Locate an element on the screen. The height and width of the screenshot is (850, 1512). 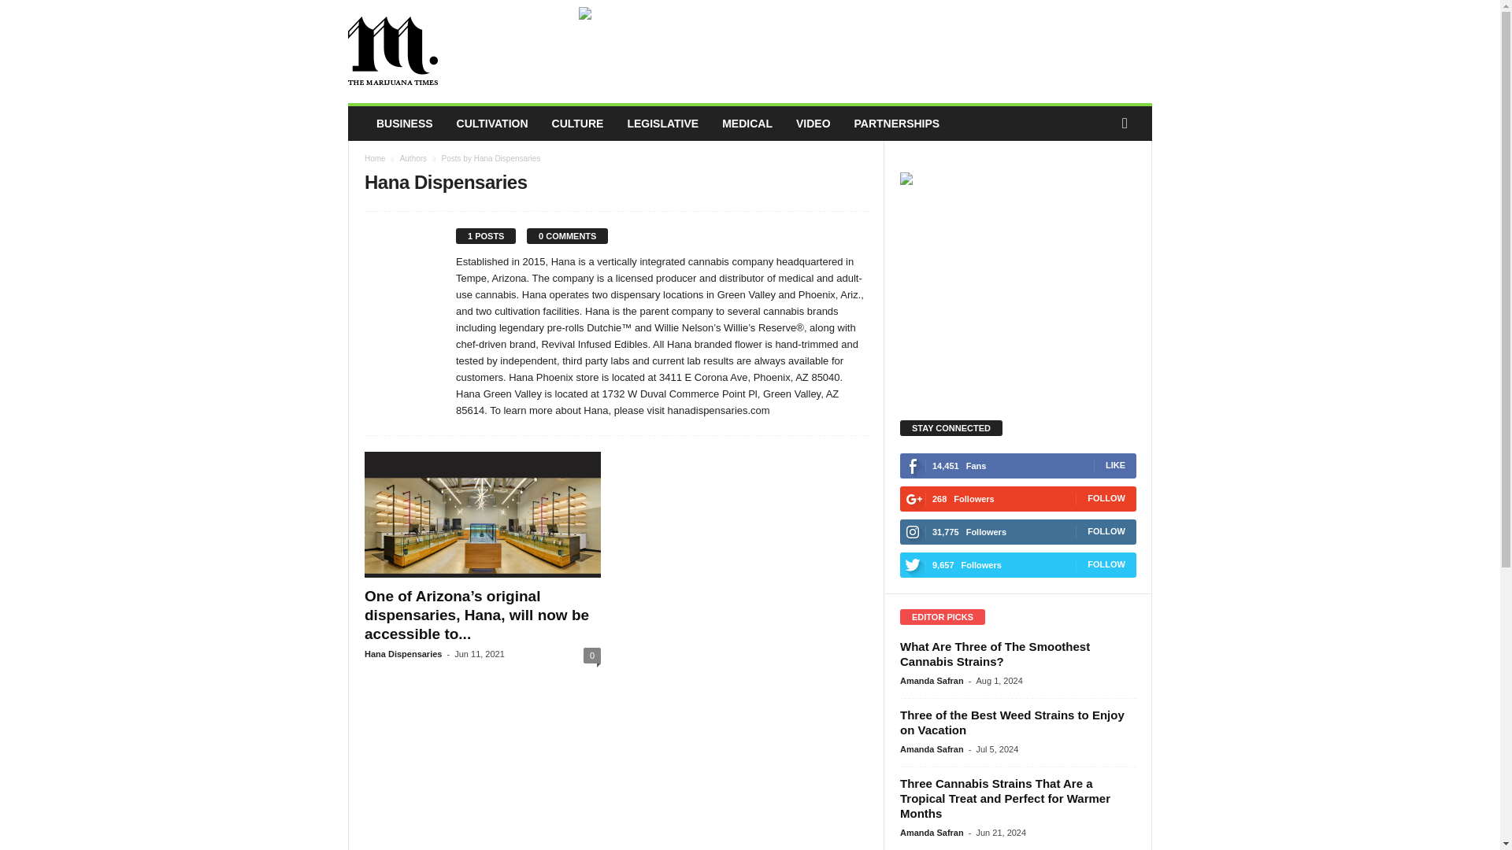
What Are Three of The Smoothest Cannabis Strains? is located at coordinates (995, 653).